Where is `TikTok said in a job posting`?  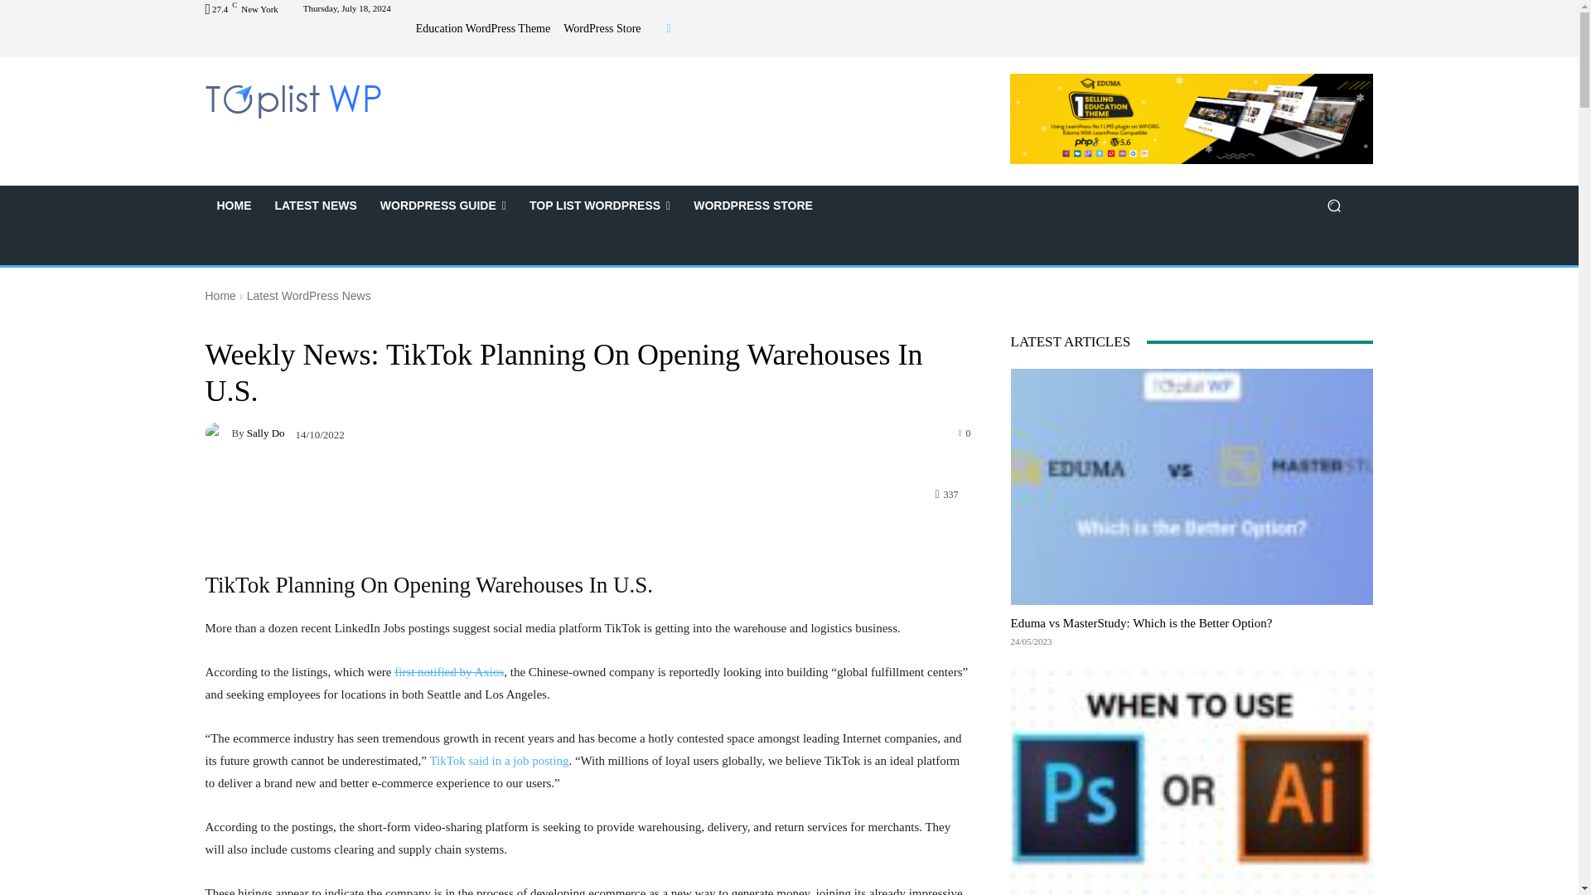 TikTok said in a job posting is located at coordinates (499, 761).